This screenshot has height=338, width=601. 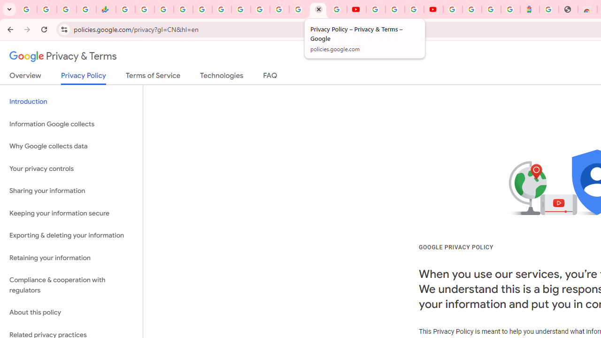 I want to click on Introduction, so click(x=71, y=101).